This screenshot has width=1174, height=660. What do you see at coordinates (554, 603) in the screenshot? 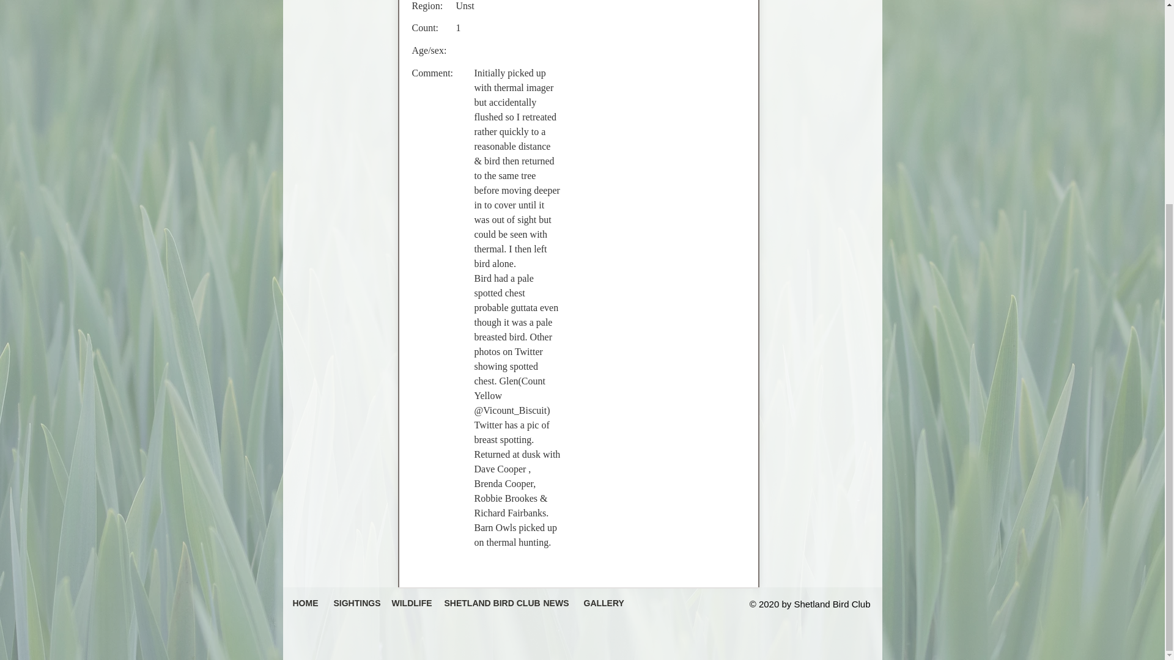
I see `NEWS` at bounding box center [554, 603].